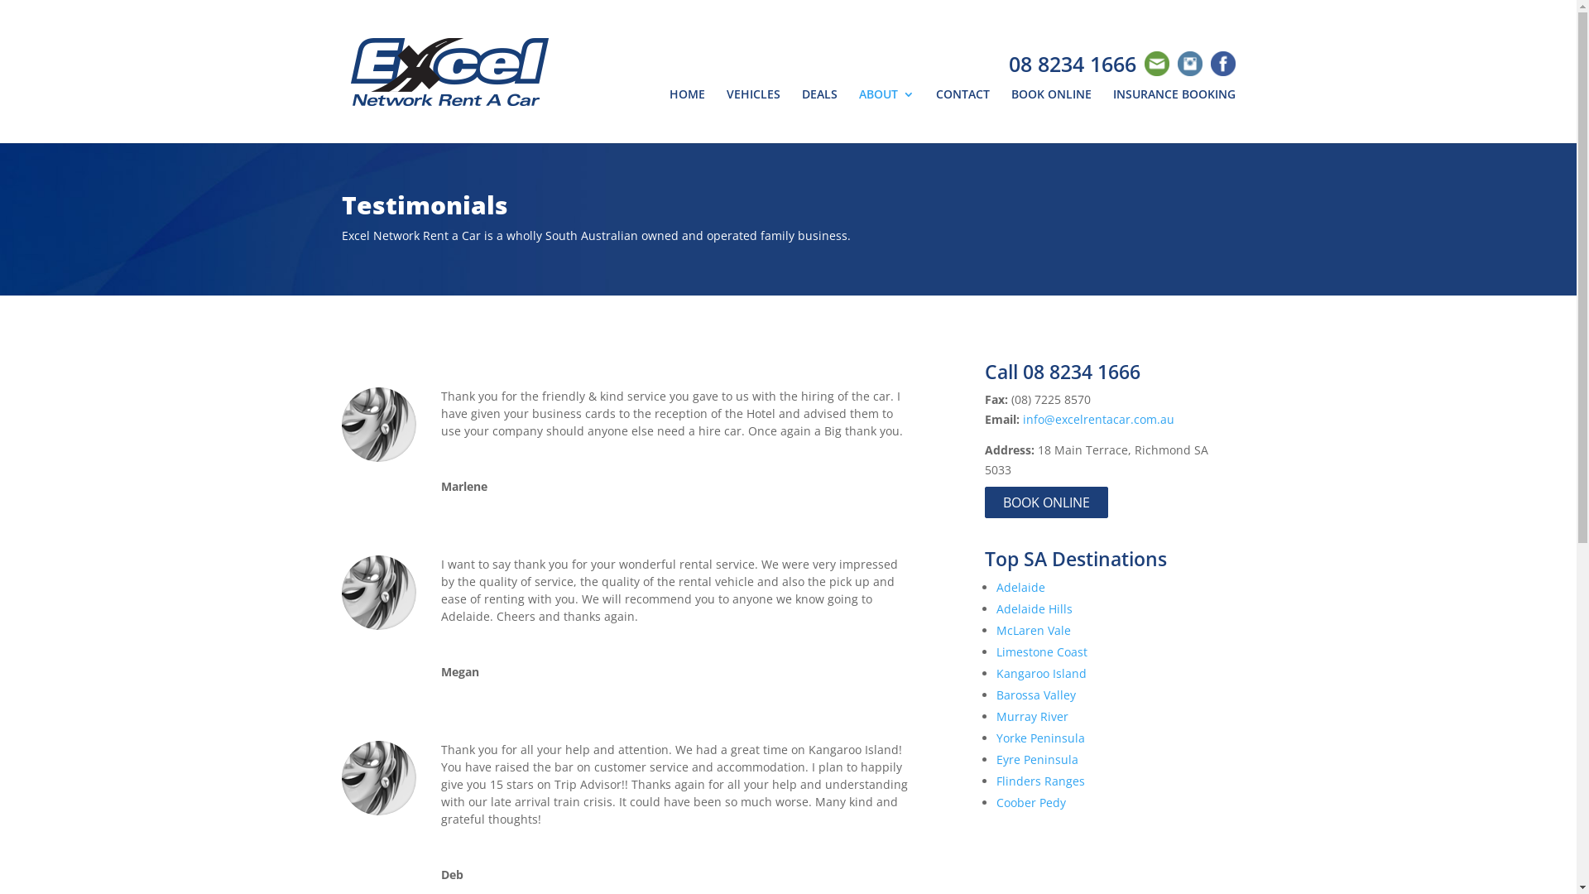  What do you see at coordinates (1035, 609) in the screenshot?
I see `Adelaide Hills` at bounding box center [1035, 609].